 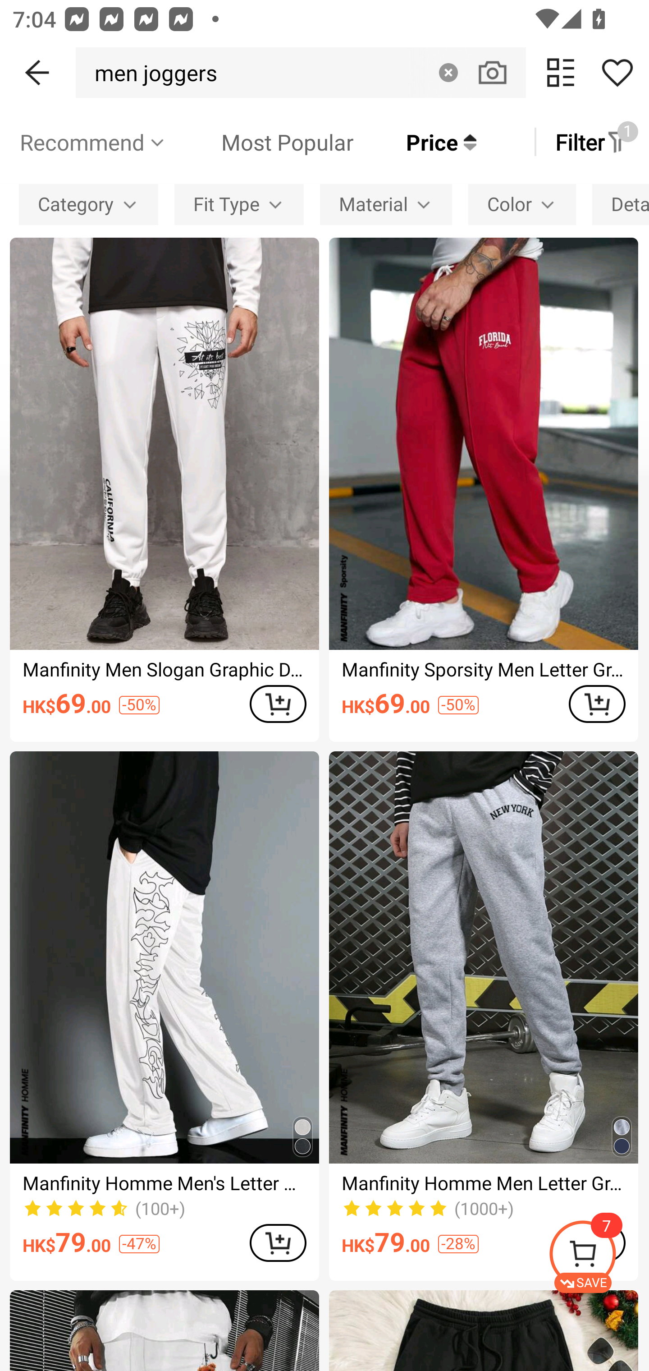 I want to click on Material, so click(x=386, y=204).